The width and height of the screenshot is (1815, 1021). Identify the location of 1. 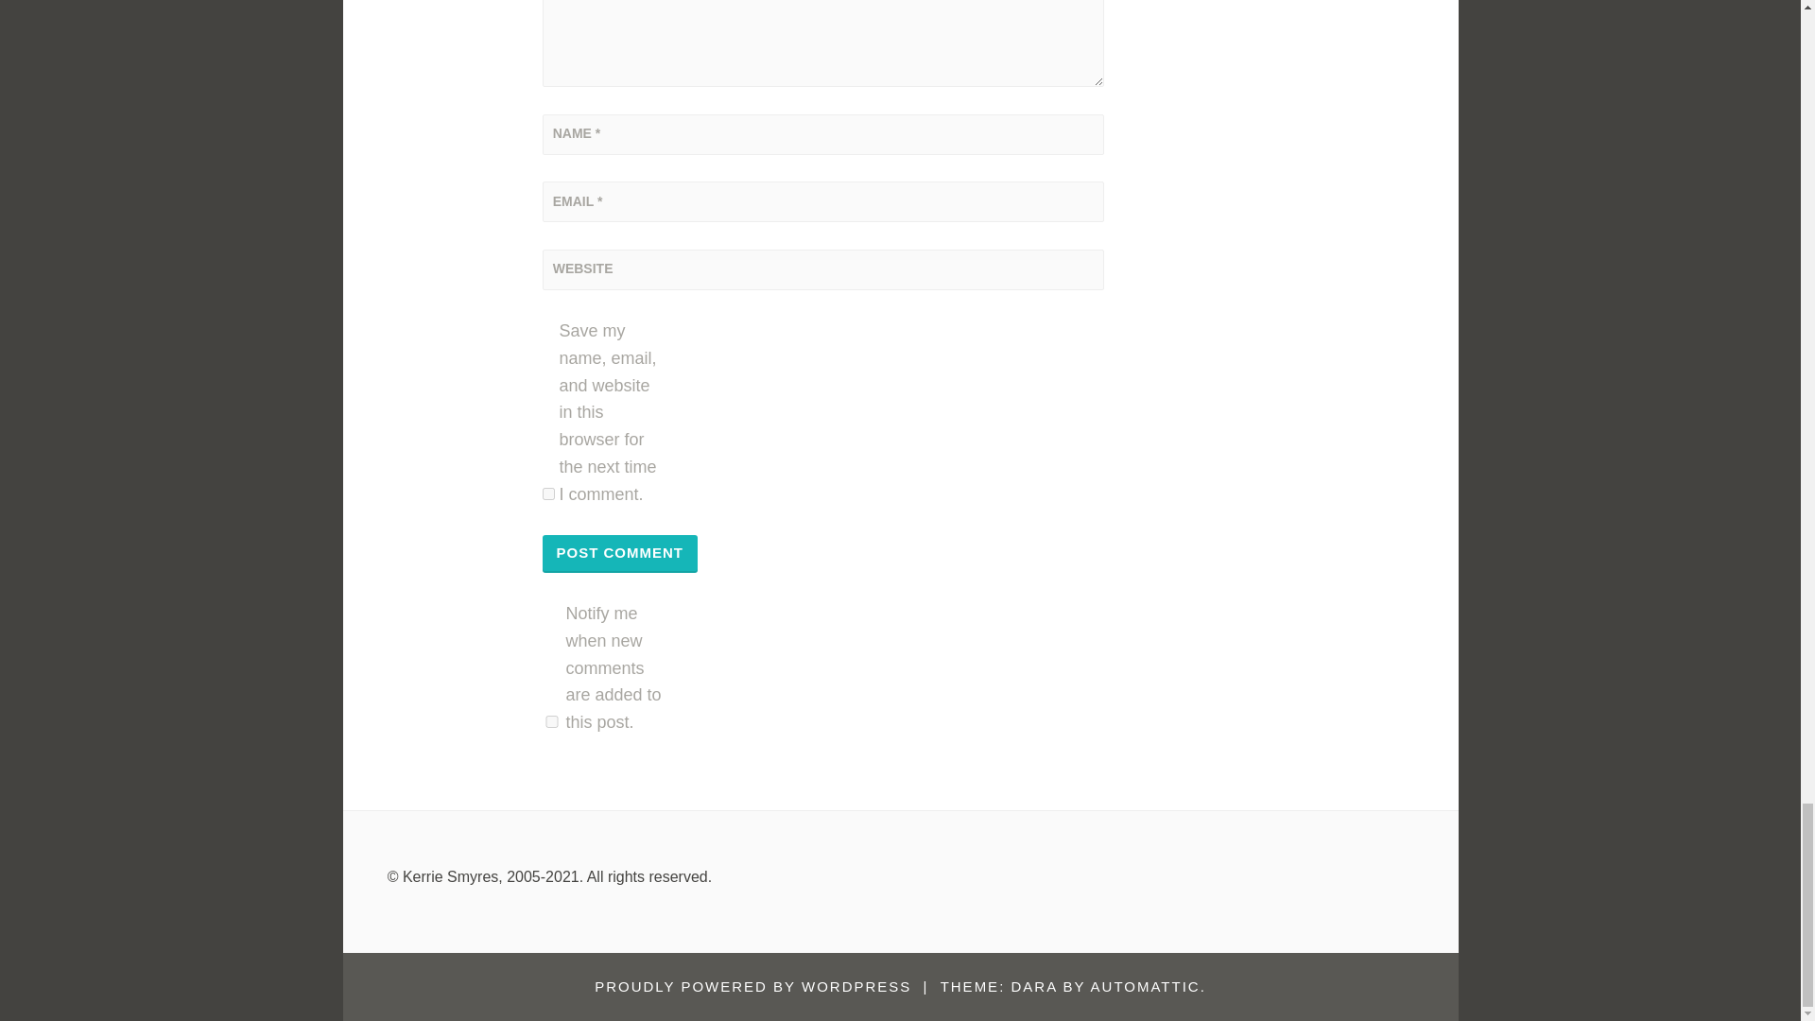
(552, 722).